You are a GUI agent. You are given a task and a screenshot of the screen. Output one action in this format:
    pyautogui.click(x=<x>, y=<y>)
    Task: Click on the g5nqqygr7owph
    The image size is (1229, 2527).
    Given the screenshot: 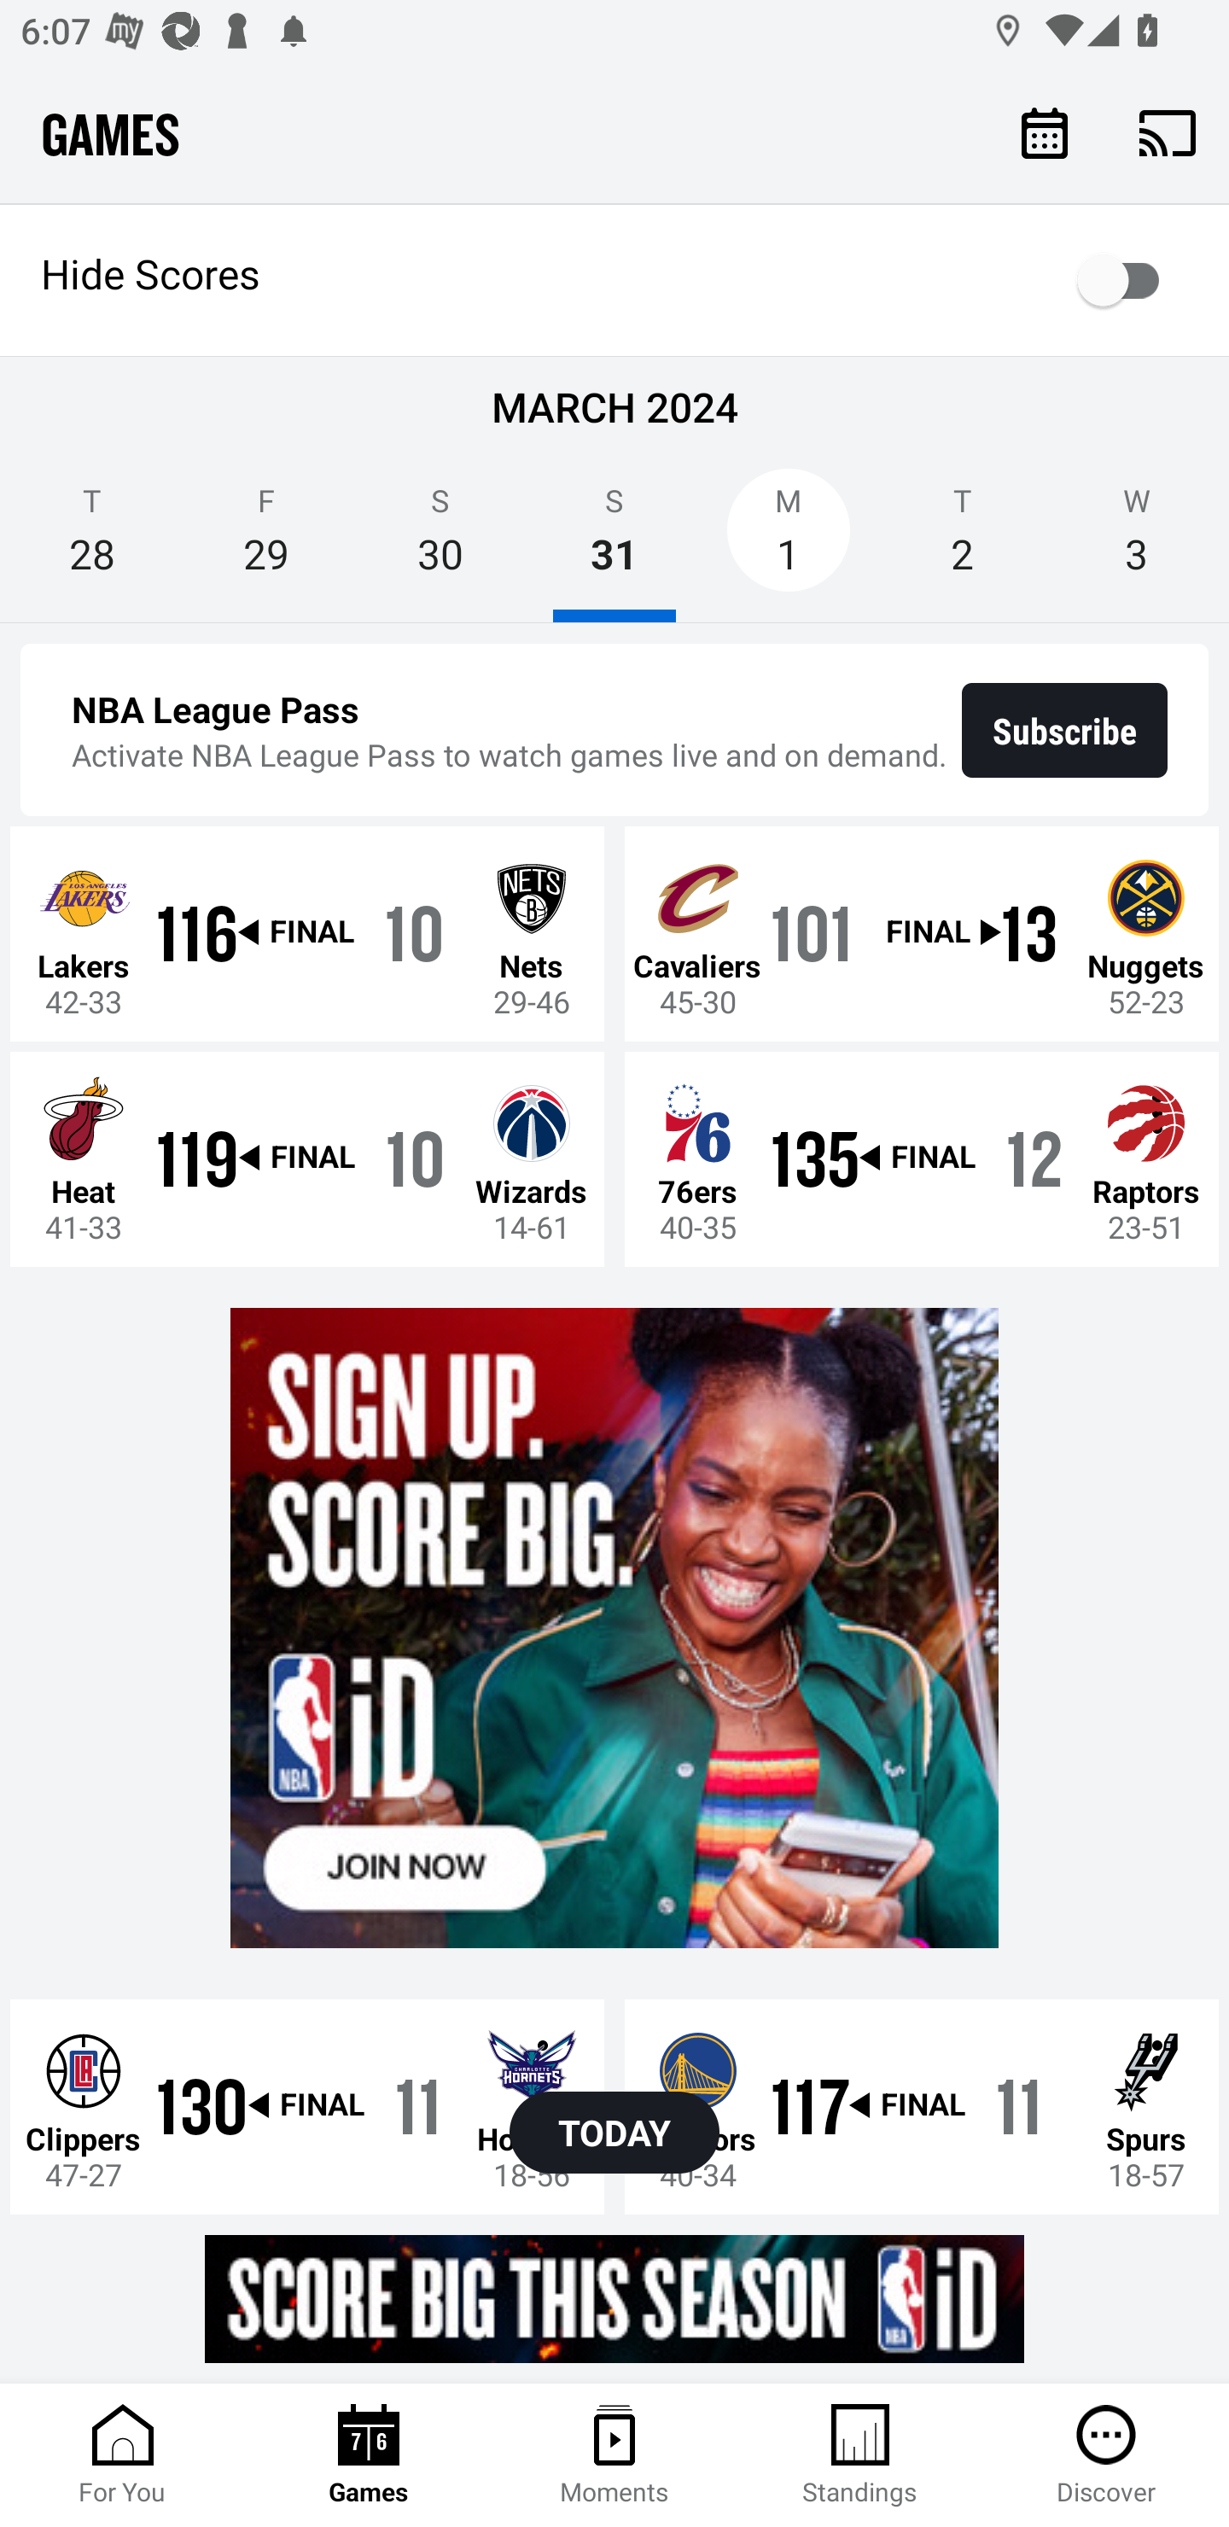 What is the action you would take?
    pyautogui.click(x=614, y=1629)
    